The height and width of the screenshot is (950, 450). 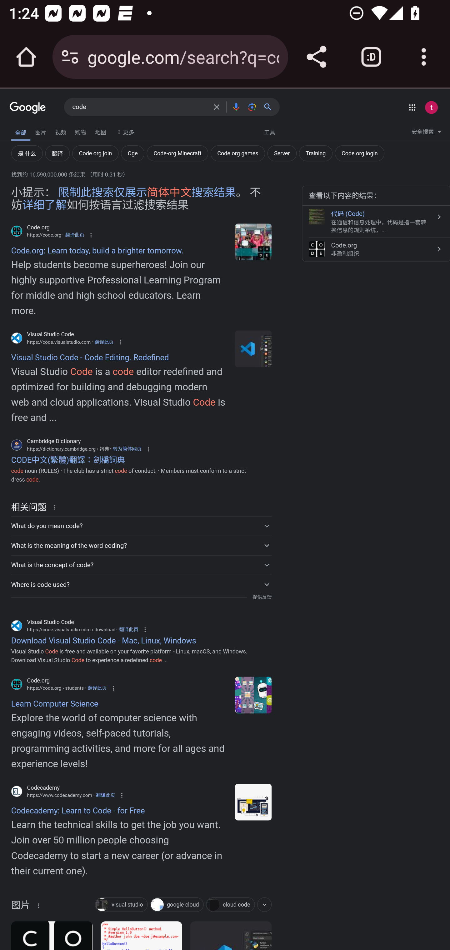 What do you see at coordinates (27, 153) in the screenshot?
I see `添加“是 什么” 是 什么` at bounding box center [27, 153].